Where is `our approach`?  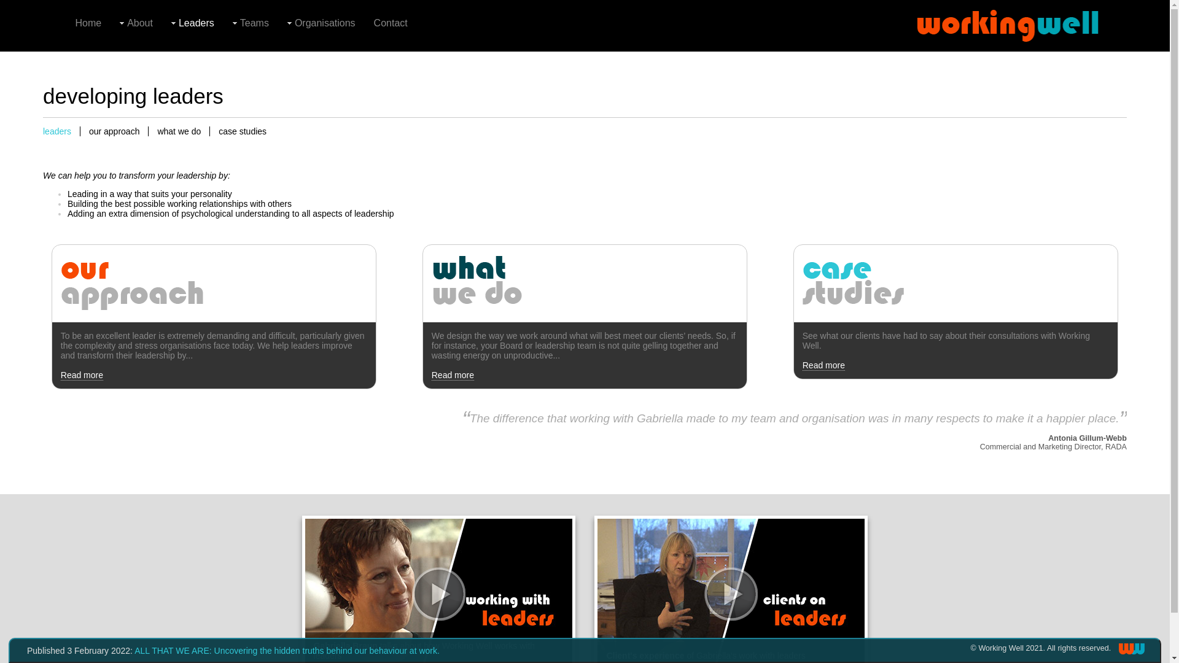
our approach is located at coordinates (115, 131).